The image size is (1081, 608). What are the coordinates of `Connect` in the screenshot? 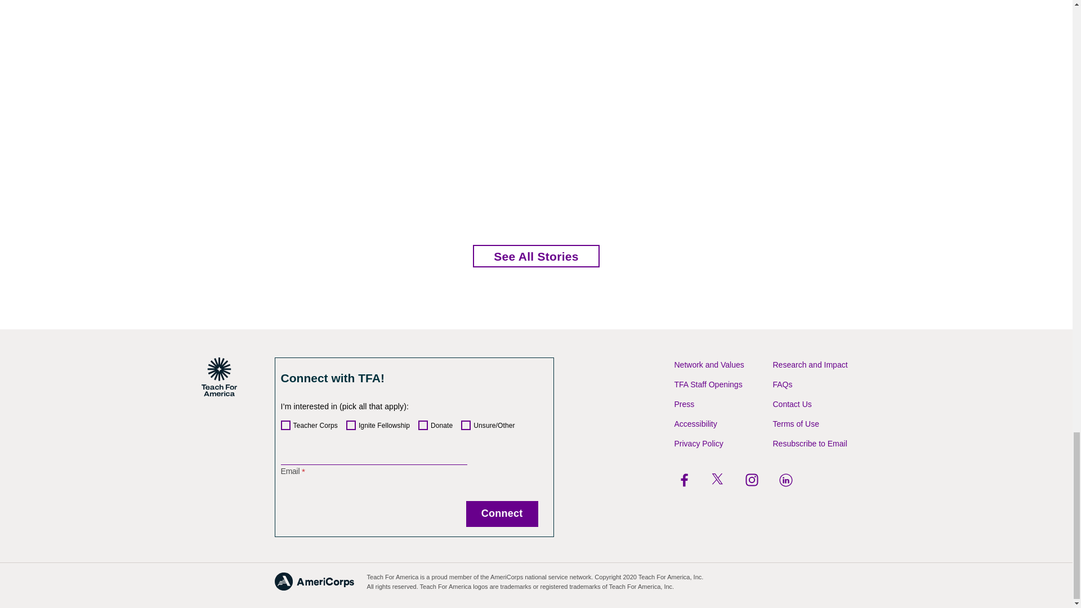 It's located at (502, 514).